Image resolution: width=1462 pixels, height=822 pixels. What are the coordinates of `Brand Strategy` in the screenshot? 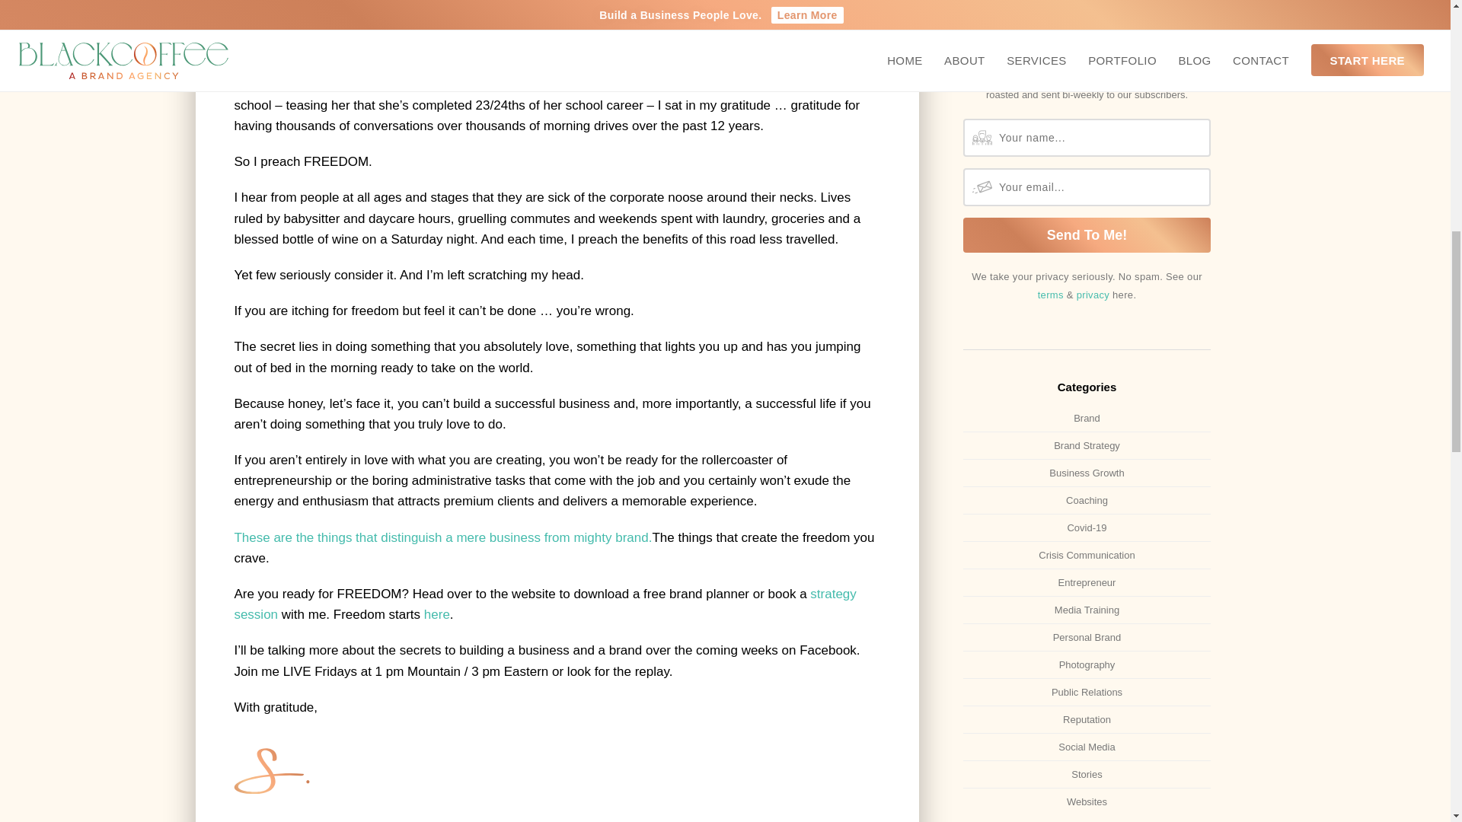 It's located at (1087, 445).